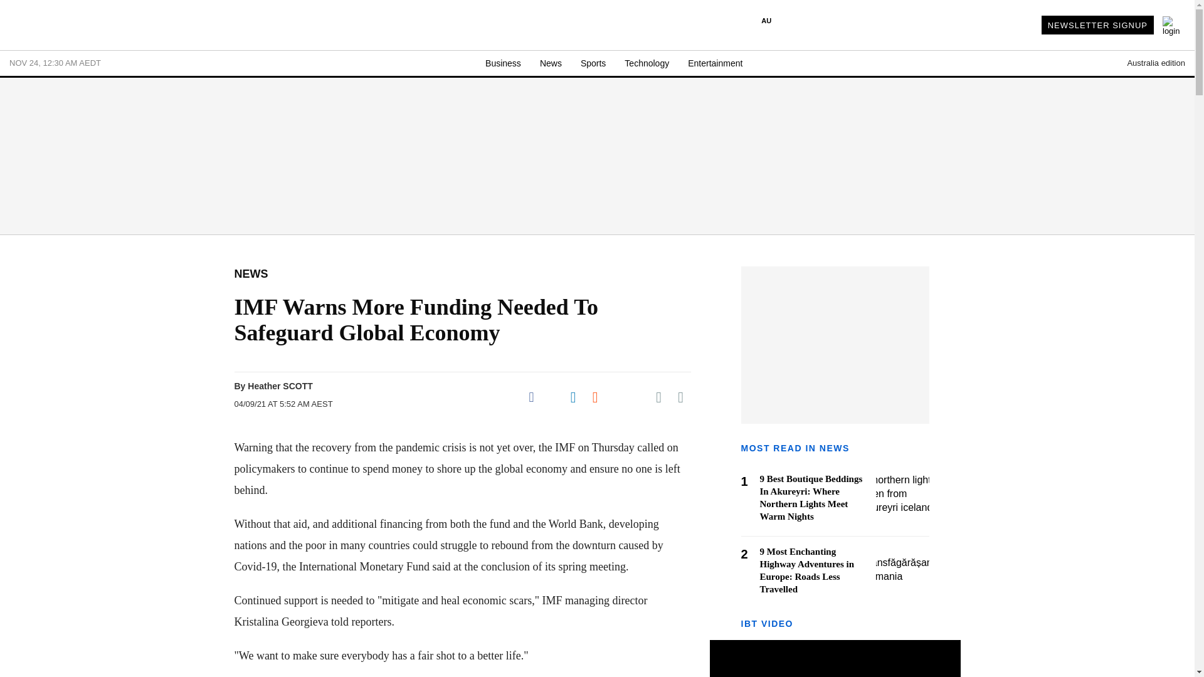 The image size is (1204, 677). Describe the element at coordinates (593, 63) in the screenshot. I see `Sports` at that location.